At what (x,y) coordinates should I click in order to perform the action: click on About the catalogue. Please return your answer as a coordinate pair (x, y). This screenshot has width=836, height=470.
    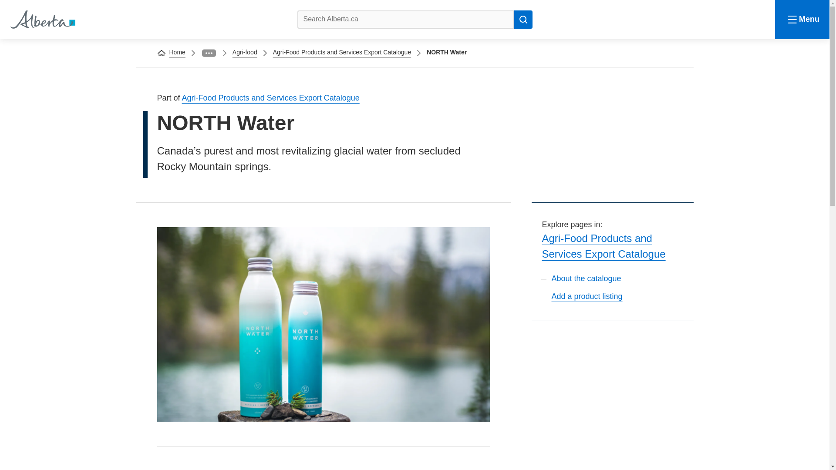
    Looking at the image, I should click on (586, 279).